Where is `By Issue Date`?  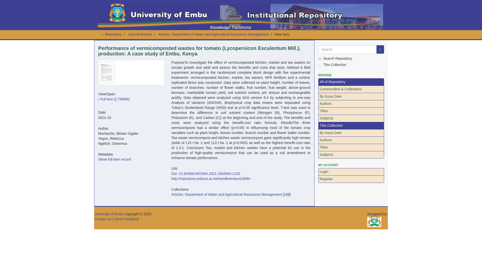 By Issue Date is located at coordinates (351, 96).